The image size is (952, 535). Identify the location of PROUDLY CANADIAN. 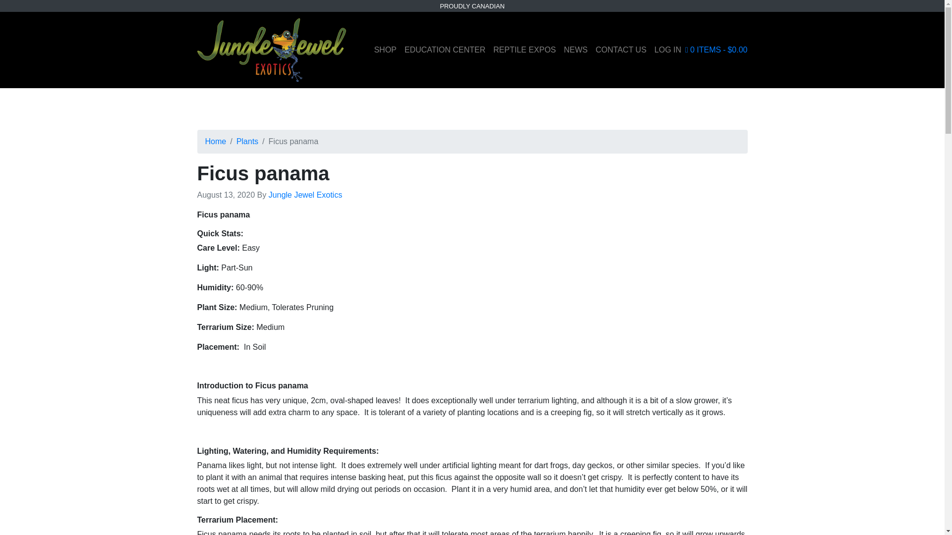
(472, 6).